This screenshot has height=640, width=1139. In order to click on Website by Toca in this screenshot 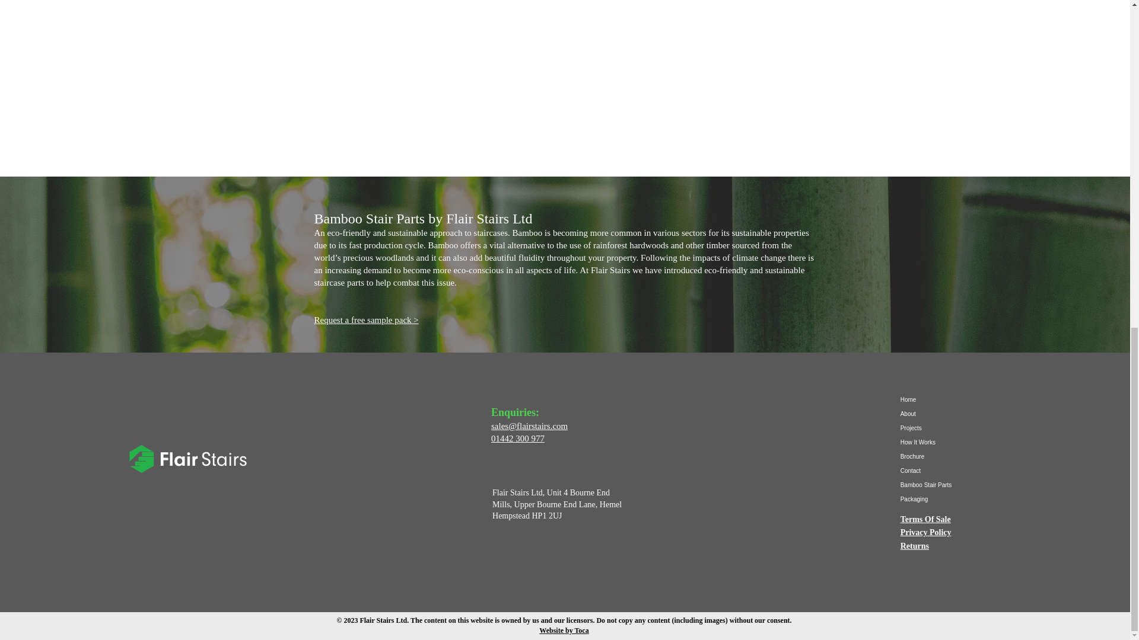, I will do `click(564, 631)`.